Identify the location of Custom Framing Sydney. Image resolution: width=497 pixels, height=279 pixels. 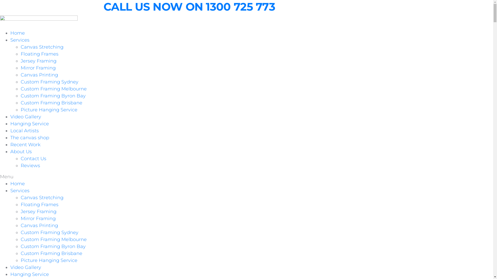
(50, 233).